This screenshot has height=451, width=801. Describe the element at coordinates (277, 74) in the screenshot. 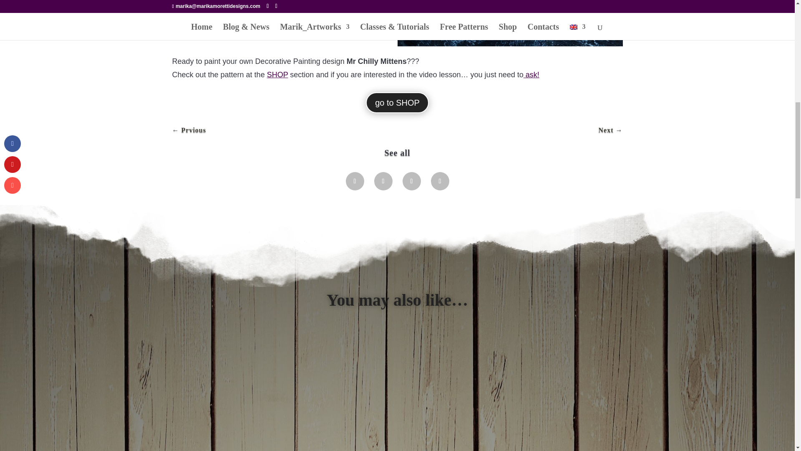

I see `SHOP` at that location.